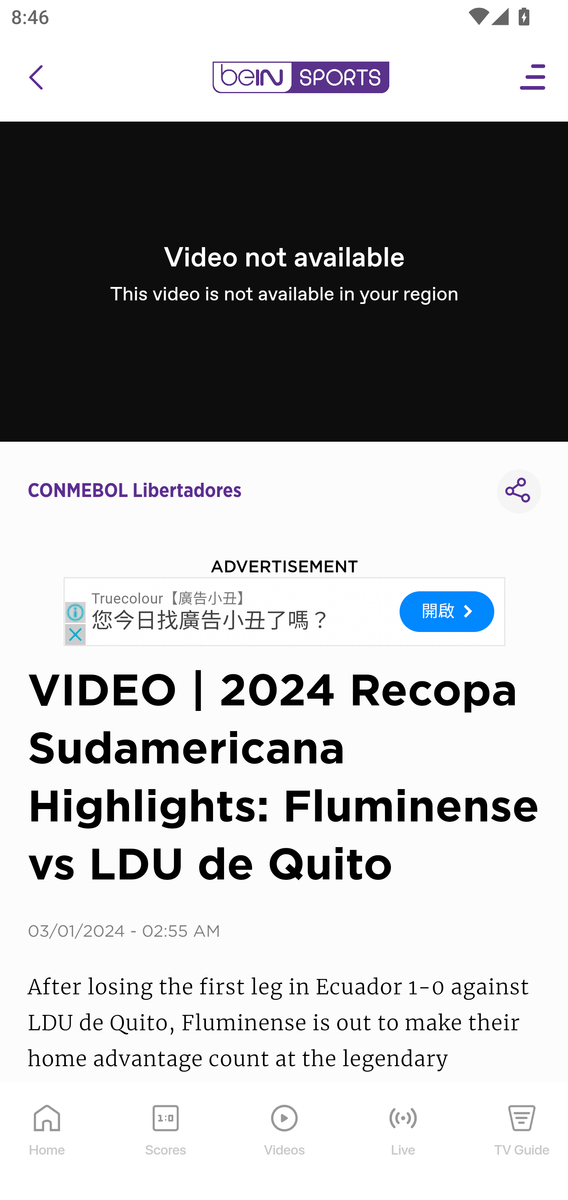 The height and width of the screenshot is (1200, 568). What do you see at coordinates (165, 1142) in the screenshot?
I see `Scores Scores Icon Scores` at bounding box center [165, 1142].